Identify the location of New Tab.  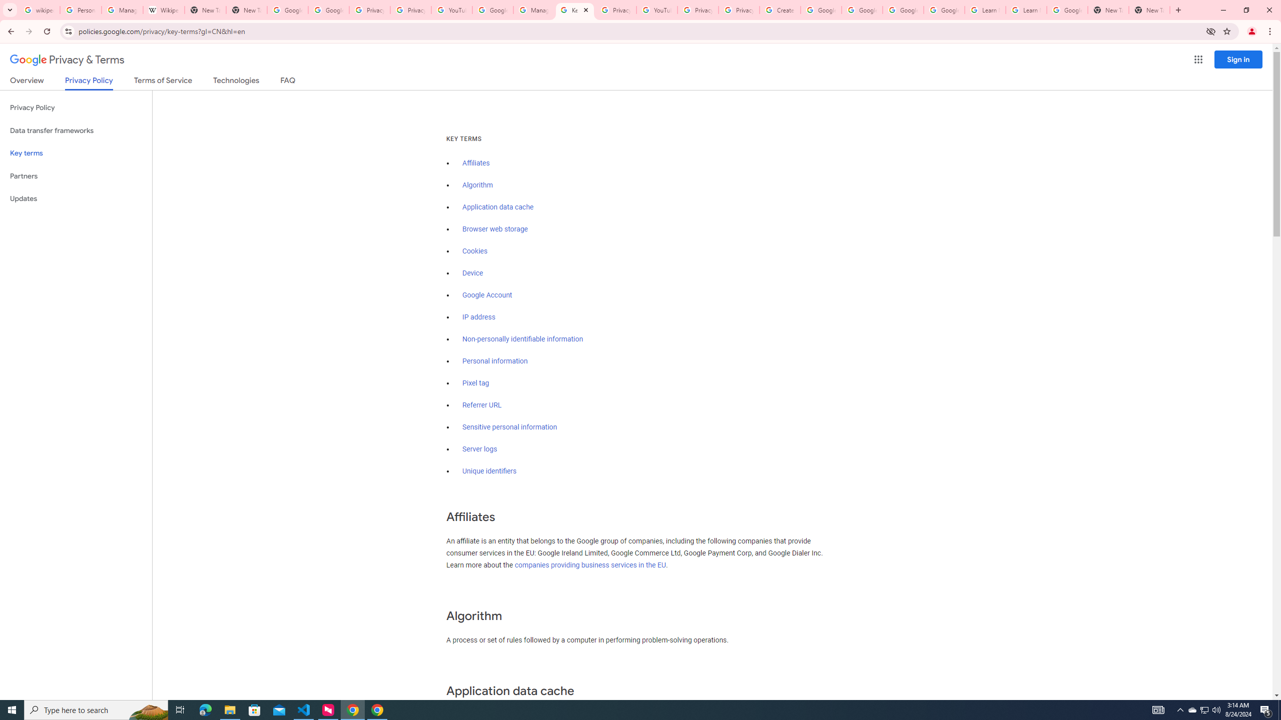
(1108, 10).